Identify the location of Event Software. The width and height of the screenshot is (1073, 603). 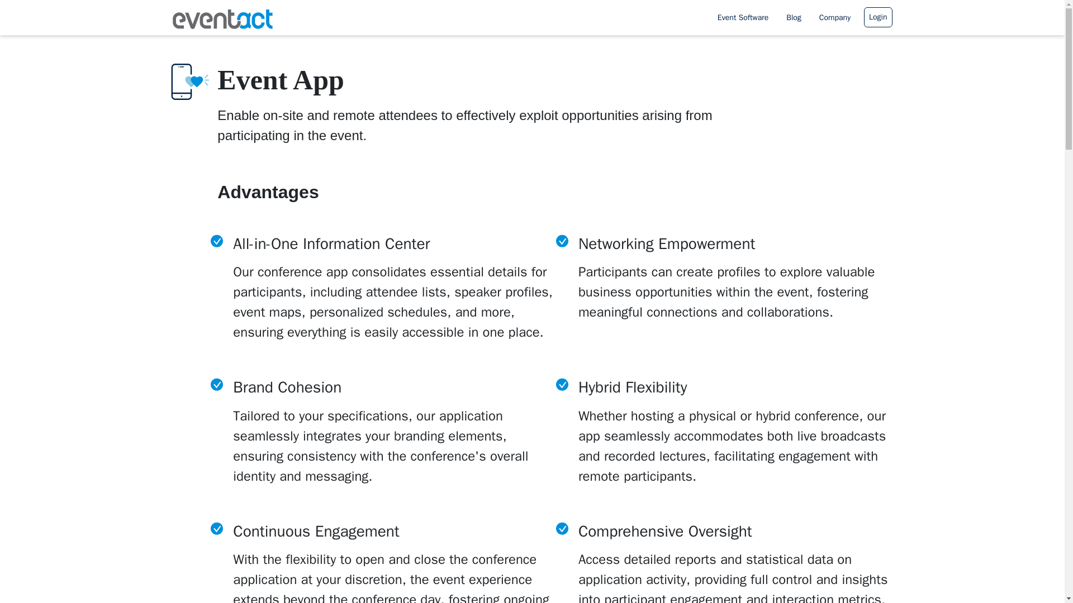
(743, 17).